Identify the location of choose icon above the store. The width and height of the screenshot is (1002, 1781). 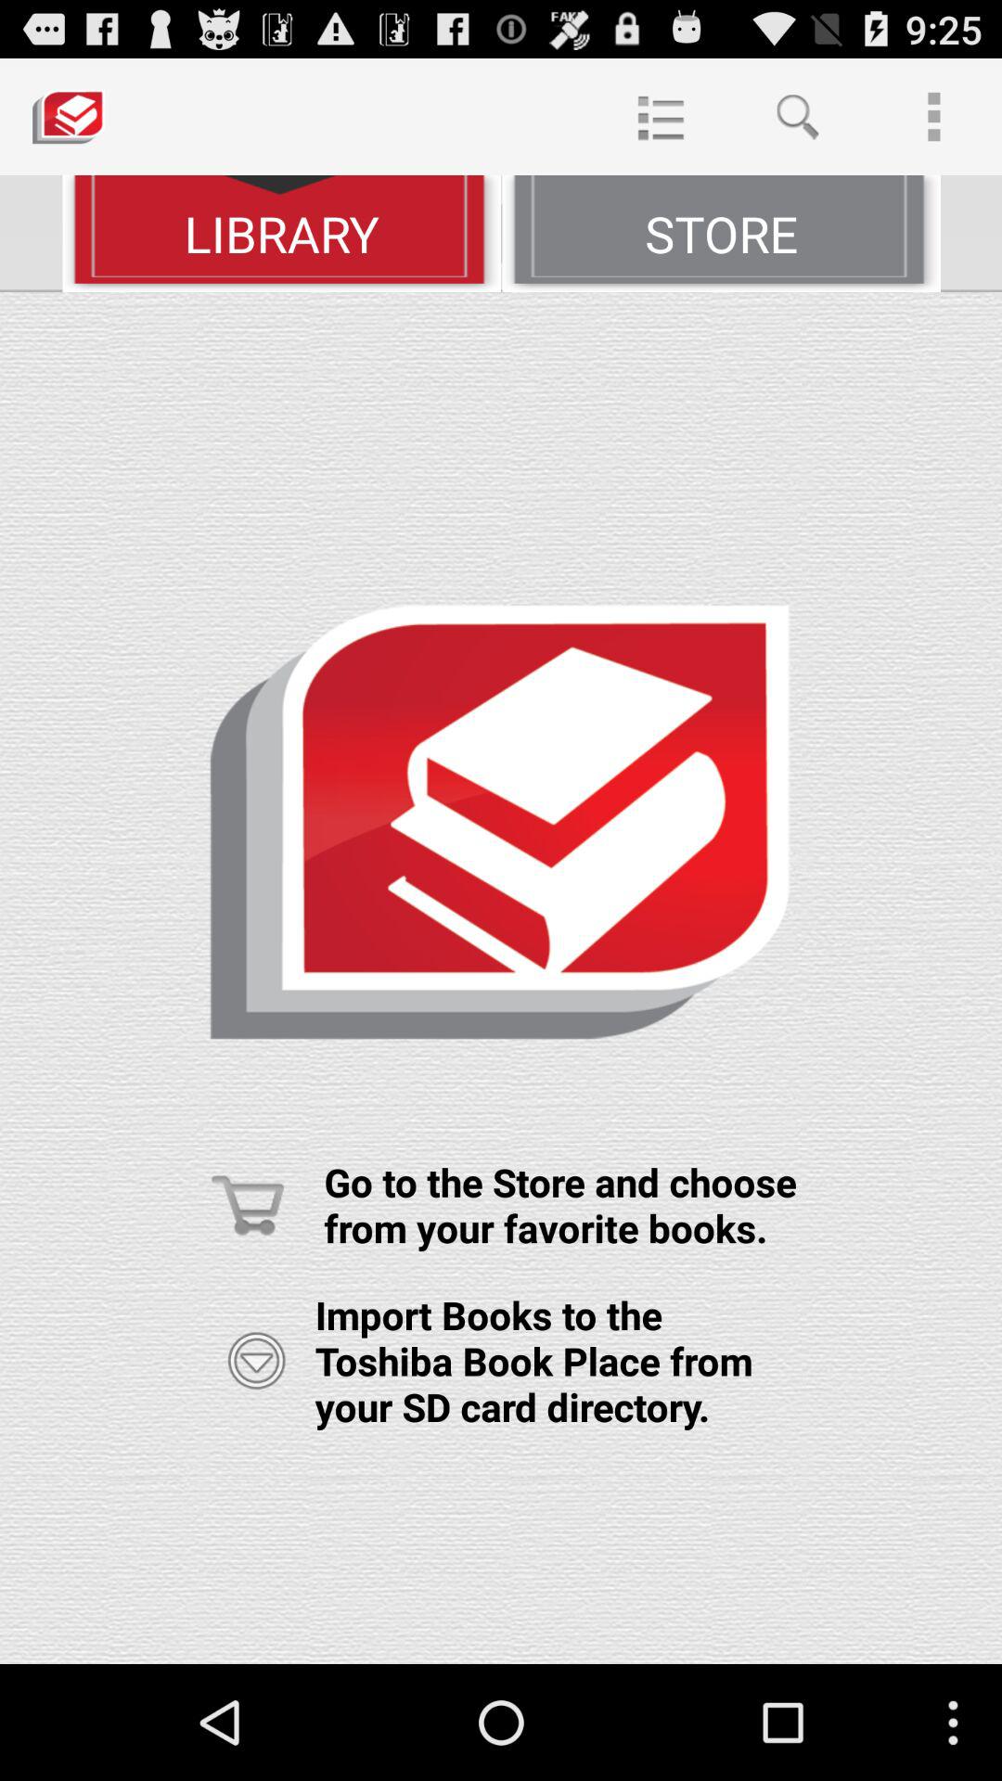
(661, 117).